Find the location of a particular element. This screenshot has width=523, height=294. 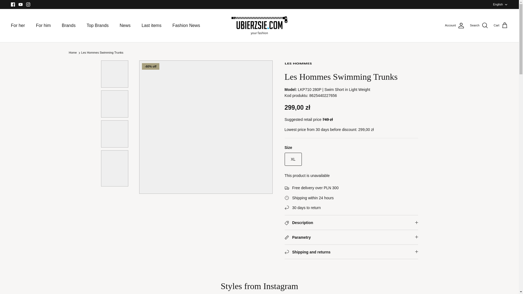

Les Hommes is located at coordinates (298, 65).